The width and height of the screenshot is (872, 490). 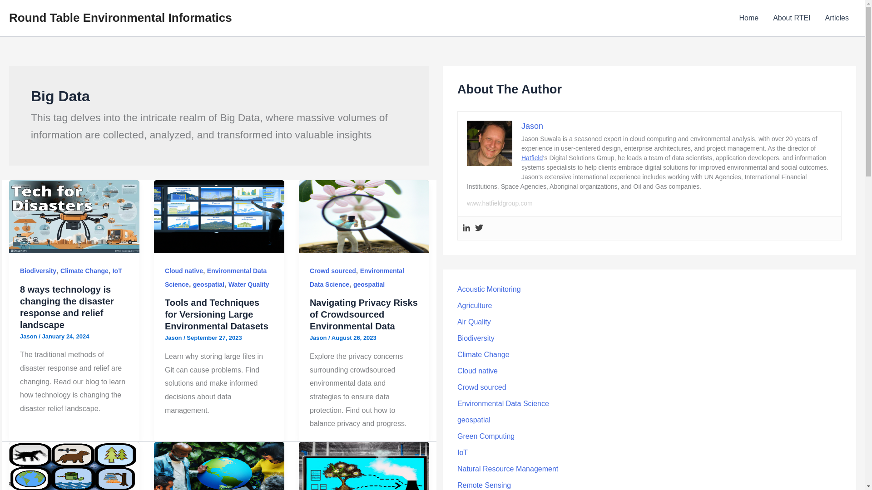 What do you see at coordinates (29, 337) in the screenshot?
I see `Jason` at bounding box center [29, 337].